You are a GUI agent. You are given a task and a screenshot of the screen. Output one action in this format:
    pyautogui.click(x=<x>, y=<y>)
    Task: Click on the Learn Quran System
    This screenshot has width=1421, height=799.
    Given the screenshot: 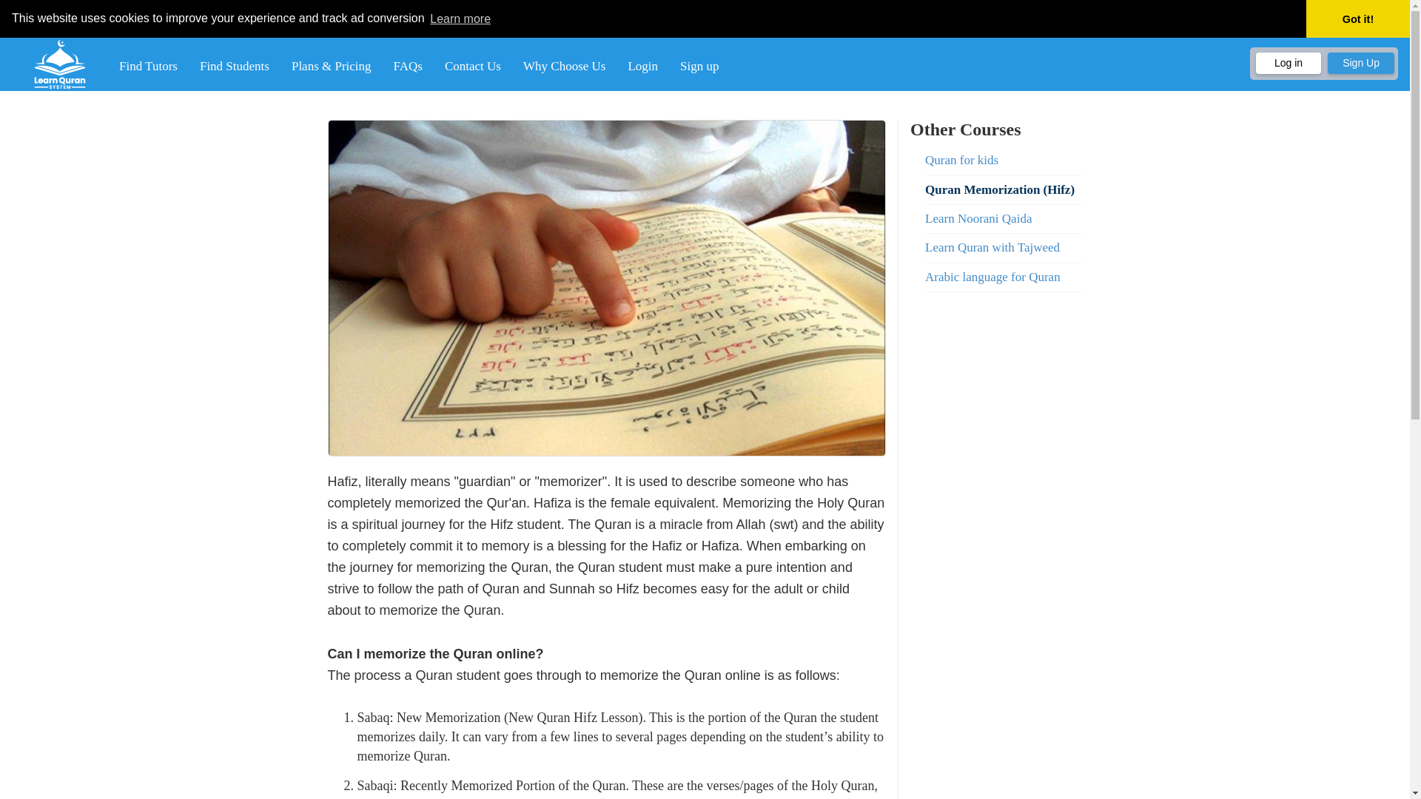 What is the action you would take?
    pyautogui.click(x=59, y=64)
    